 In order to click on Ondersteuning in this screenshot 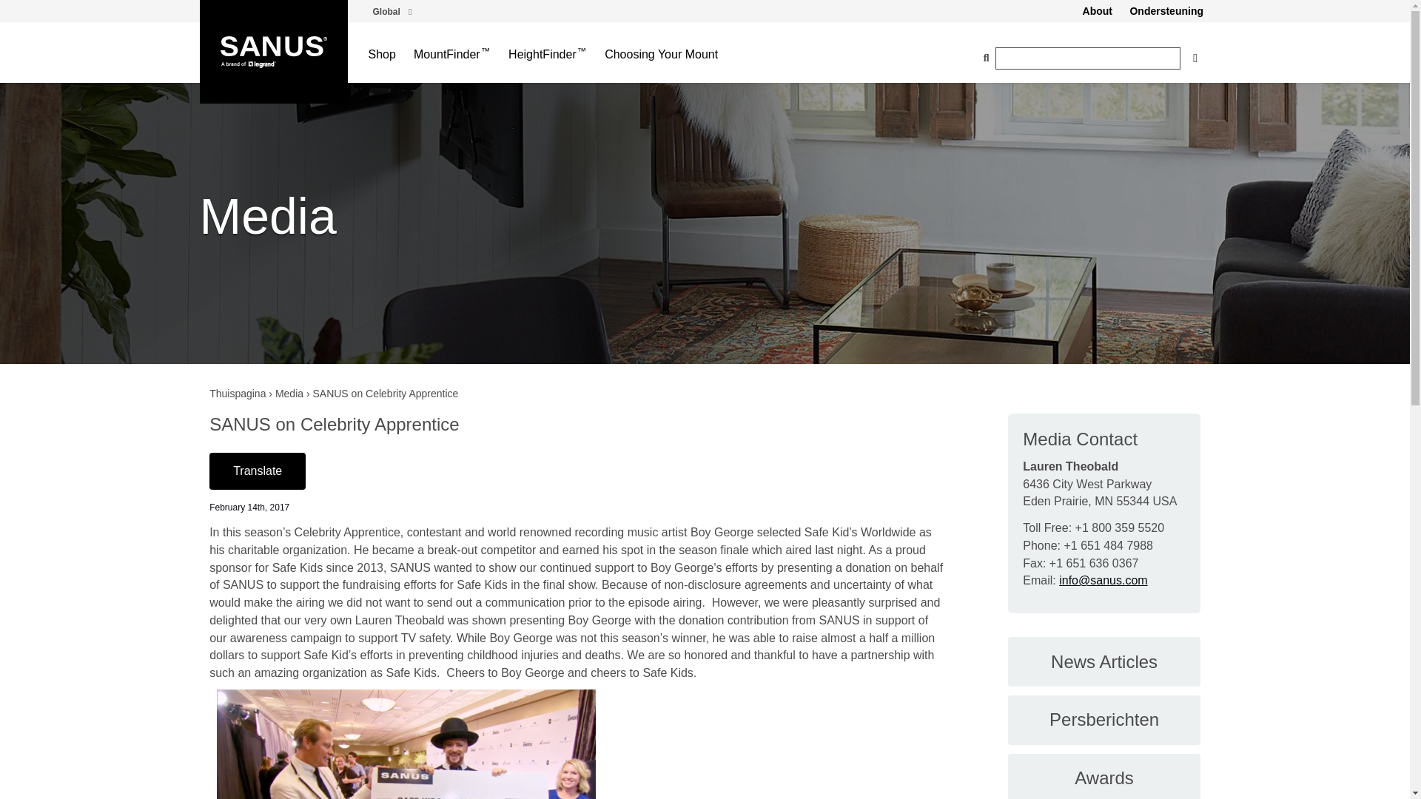, I will do `click(1166, 11)`.